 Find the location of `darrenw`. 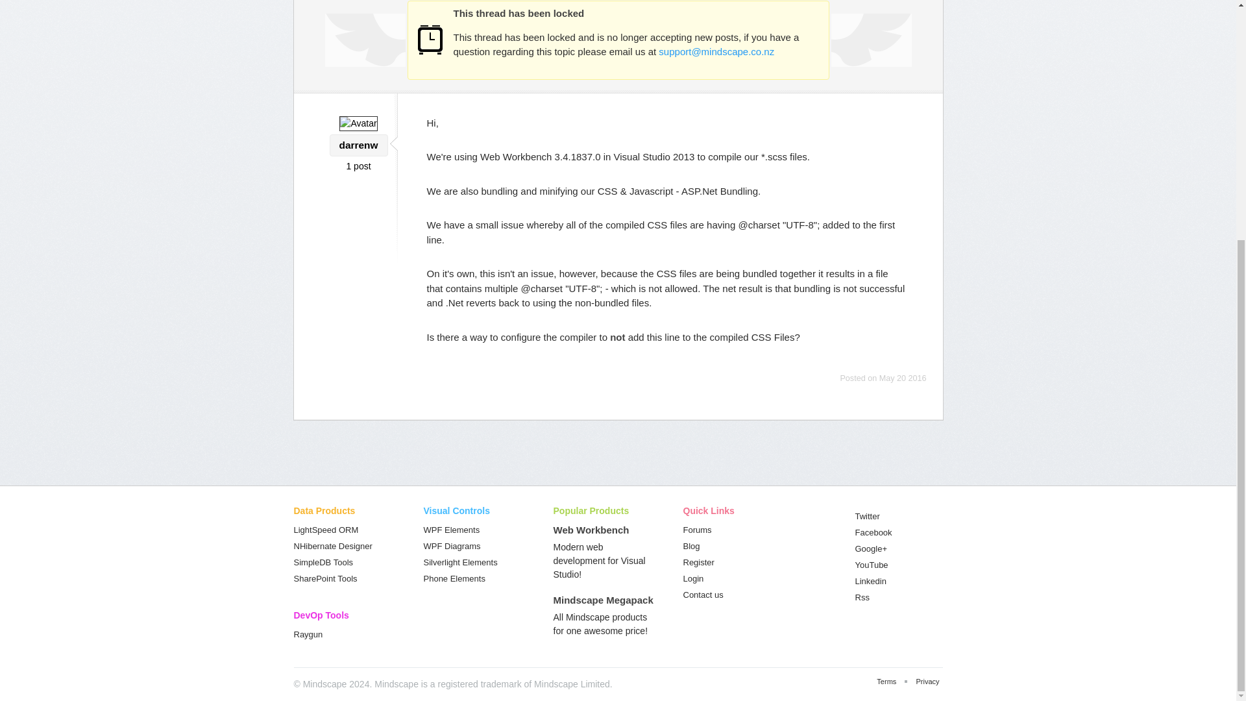

darrenw is located at coordinates (358, 144).